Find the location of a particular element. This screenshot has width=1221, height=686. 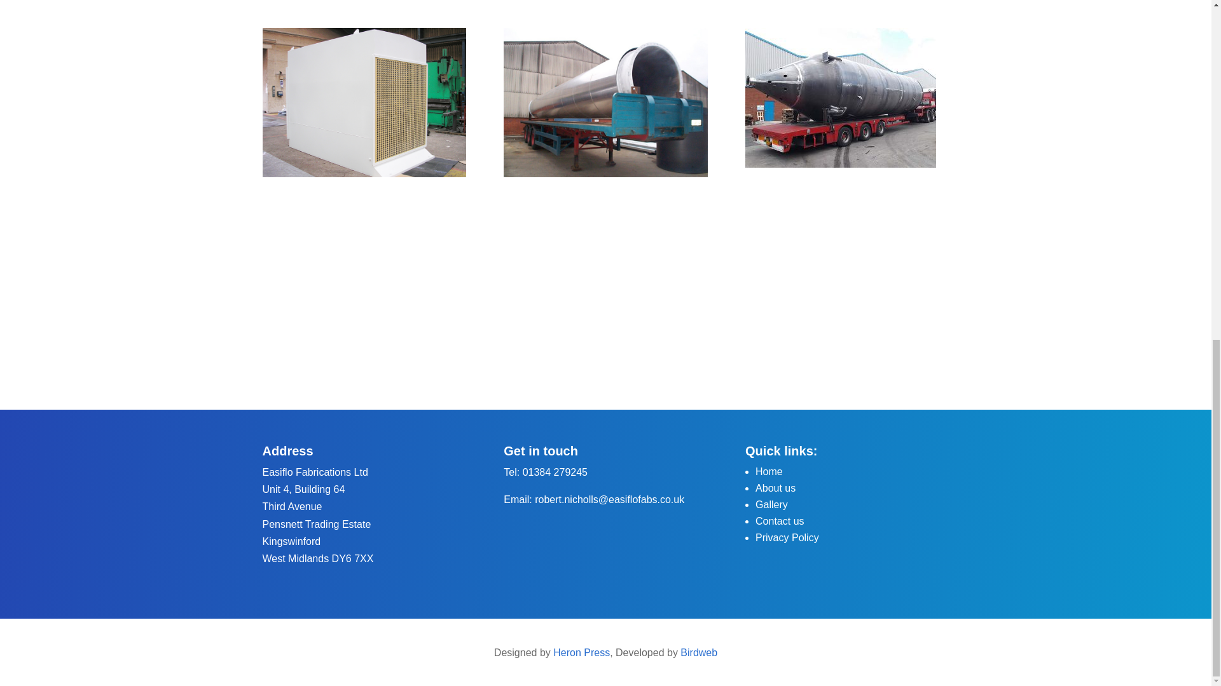

Home is located at coordinates (769, 471).